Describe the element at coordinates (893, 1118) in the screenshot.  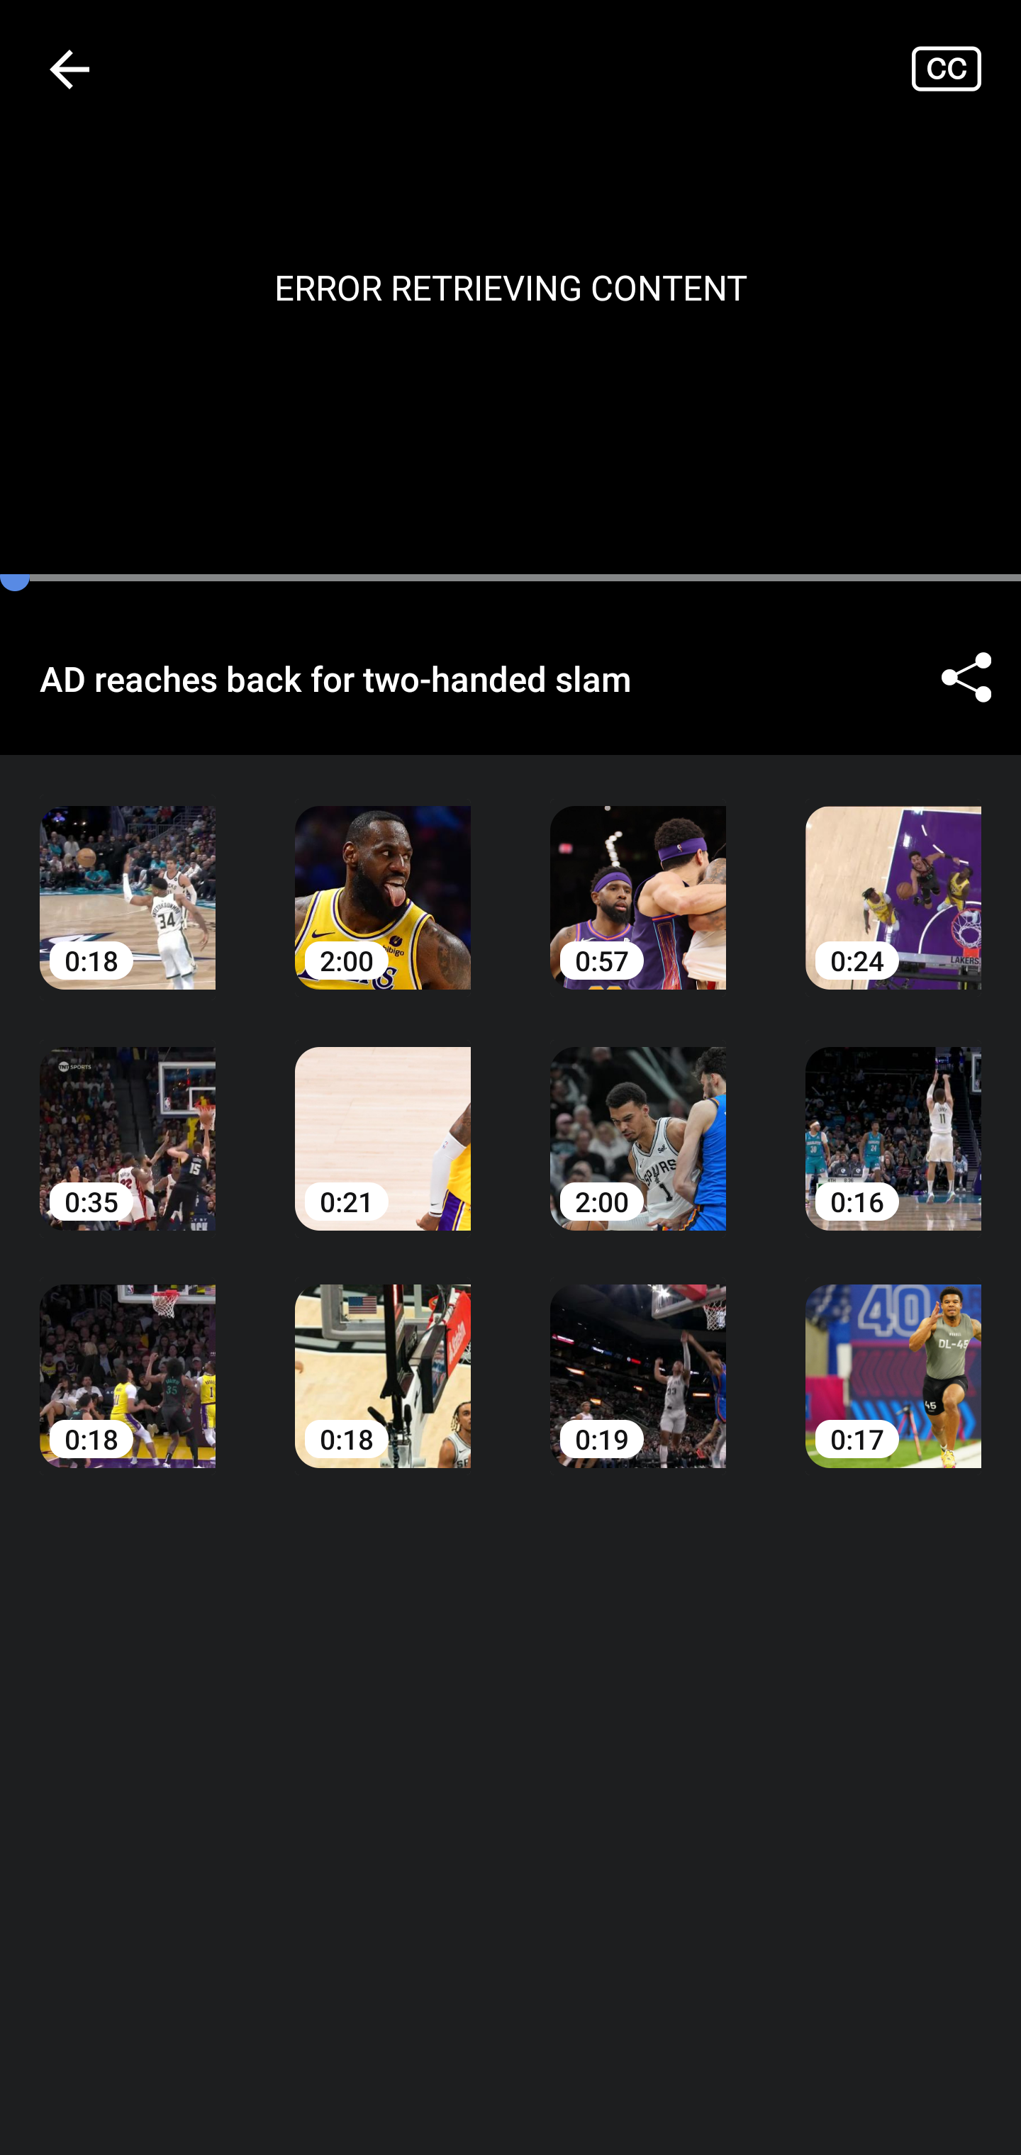
I see `0:16` at that location.